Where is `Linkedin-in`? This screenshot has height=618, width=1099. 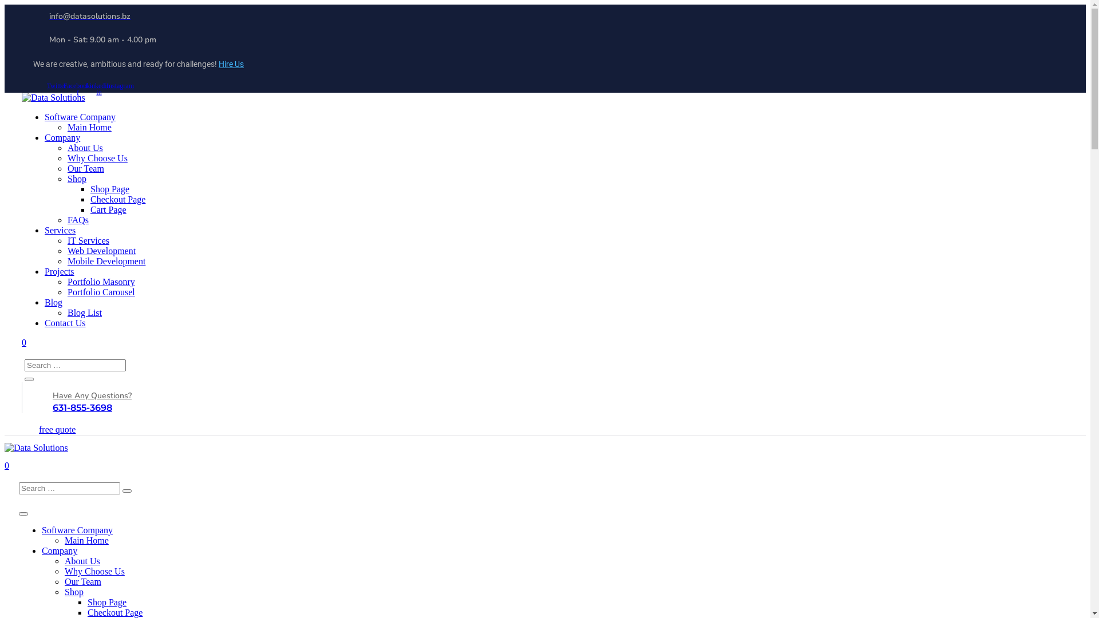 Linkedin-in is located at coordinates (99, 89).